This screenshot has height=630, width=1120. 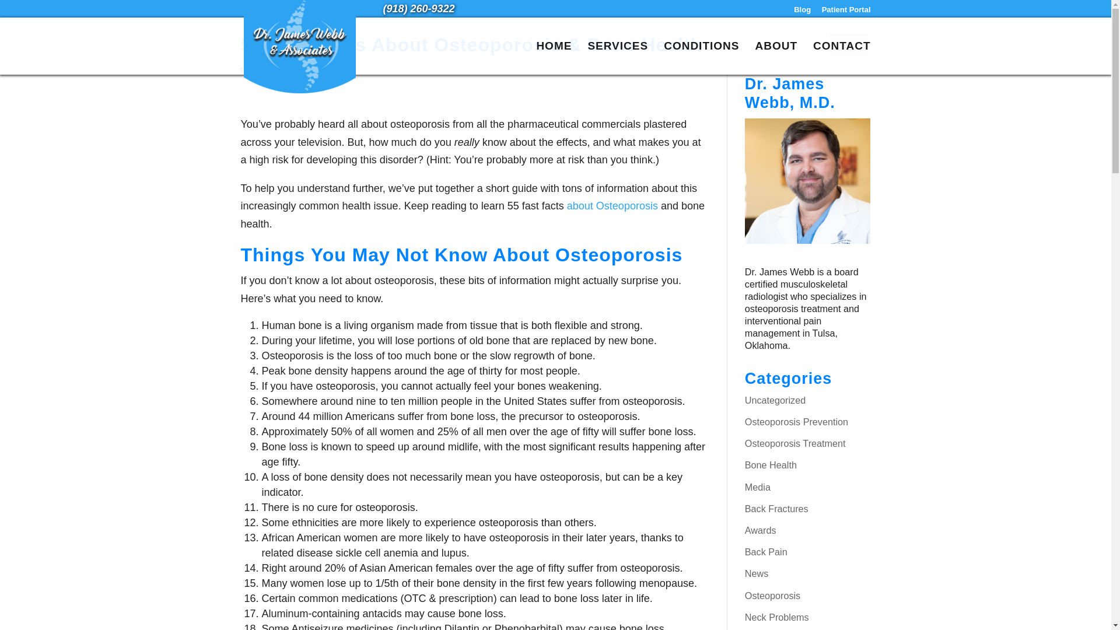 I want to click on ABOUT, so click(x=776, y=58).